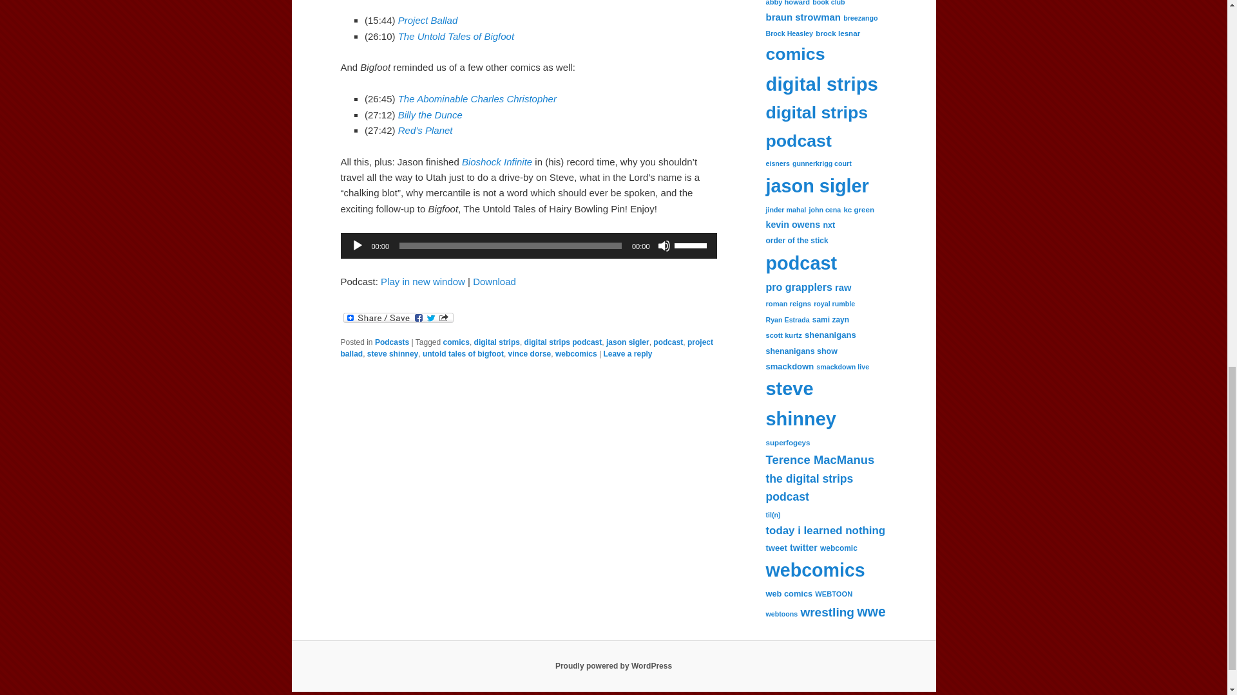 The width and height of the screenshot is (1237, 695). Describe the element at coordinates (667, 342) in the screenshot. I see `podcast` at that location.